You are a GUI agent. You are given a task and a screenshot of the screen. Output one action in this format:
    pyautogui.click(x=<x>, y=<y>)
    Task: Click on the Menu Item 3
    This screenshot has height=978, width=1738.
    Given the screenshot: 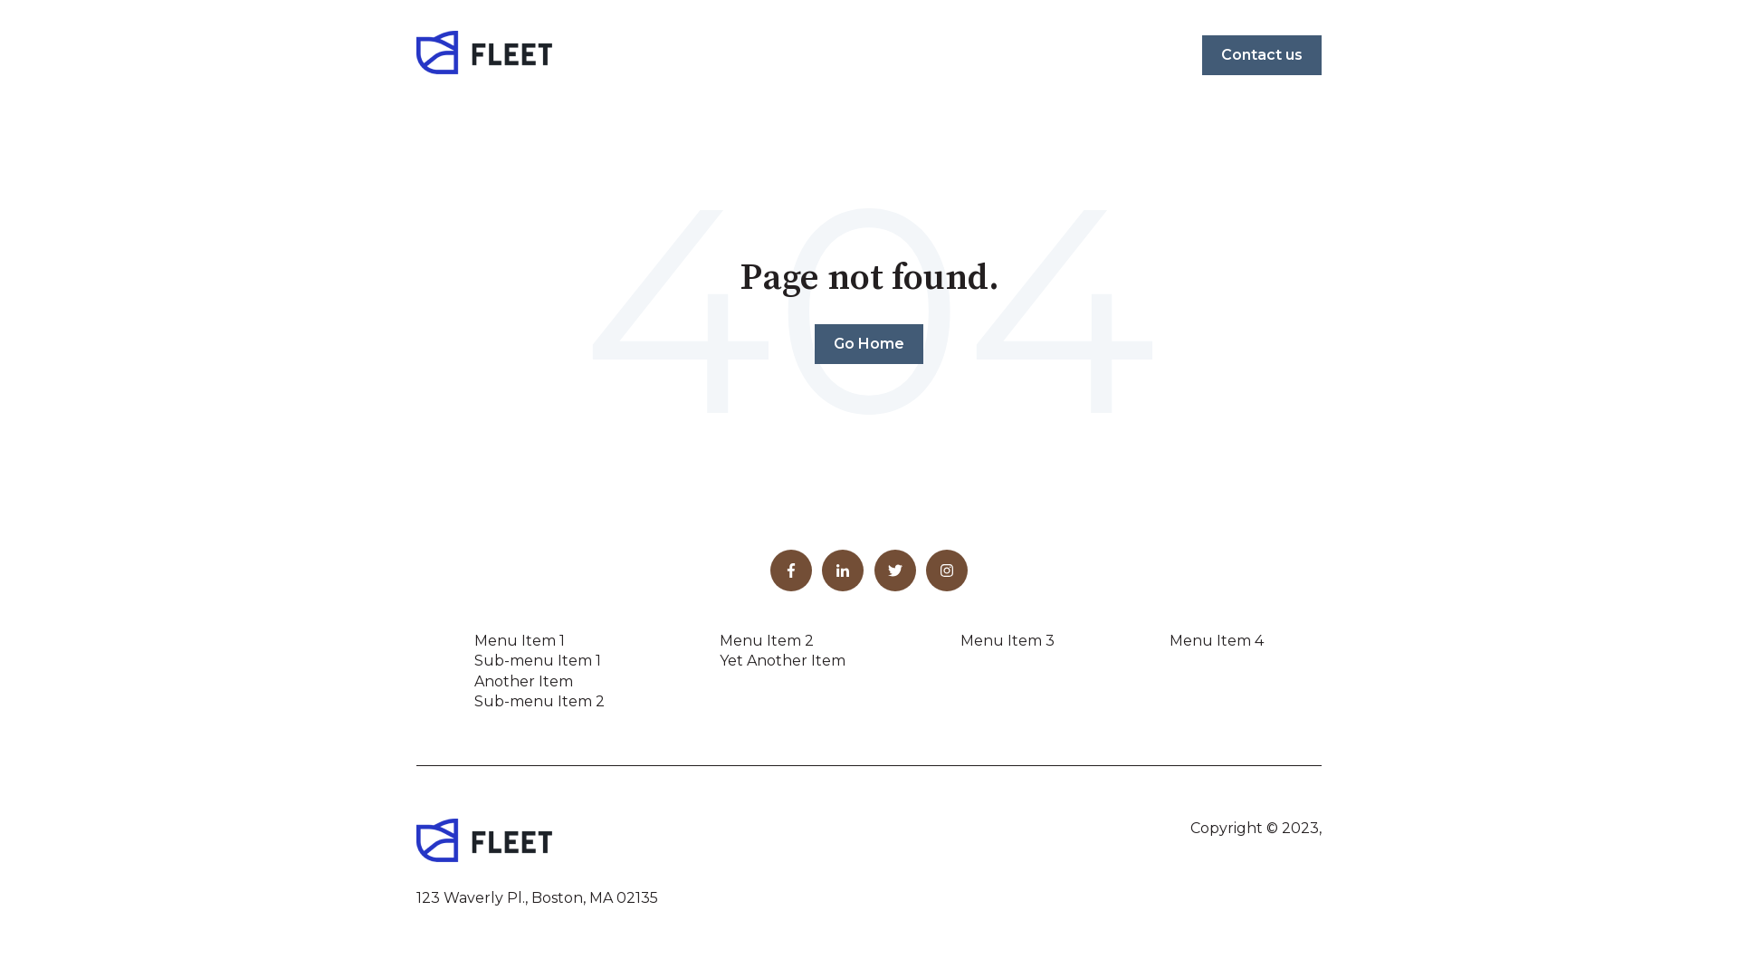 What is the action you would take?
    pyautogui.click(x=1007, y=641)
    